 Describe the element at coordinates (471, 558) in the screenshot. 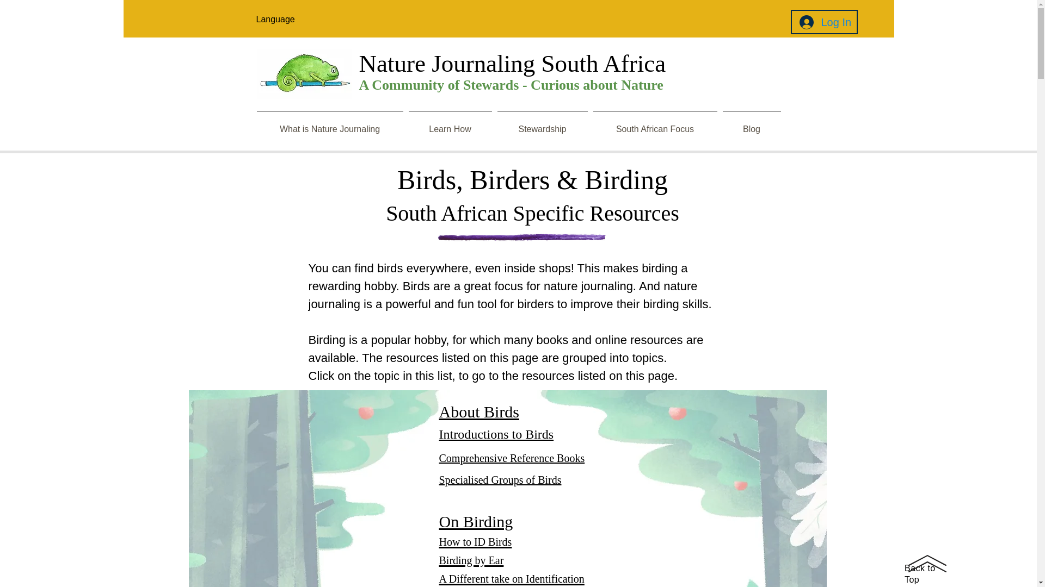

I see `Birding by Ear` at that location.